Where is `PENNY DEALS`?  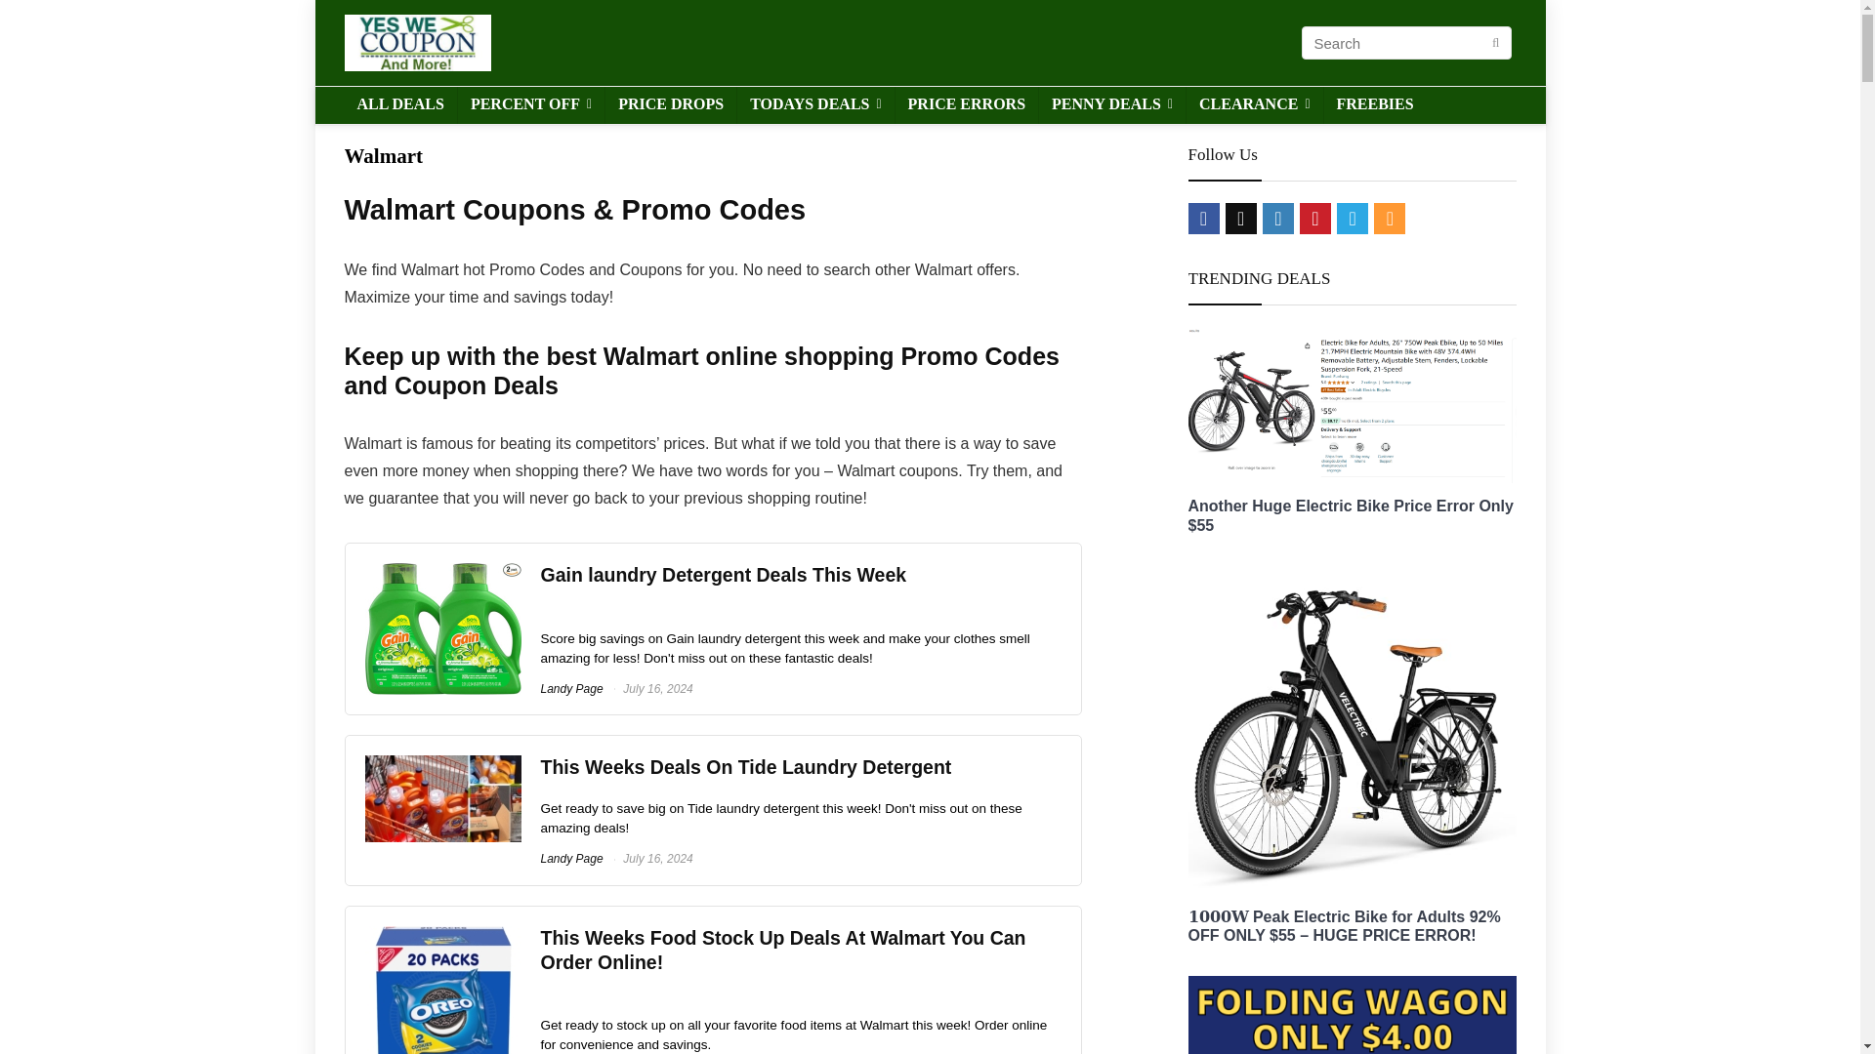
PENNY DEALS is located at coordinates (1111, 105).